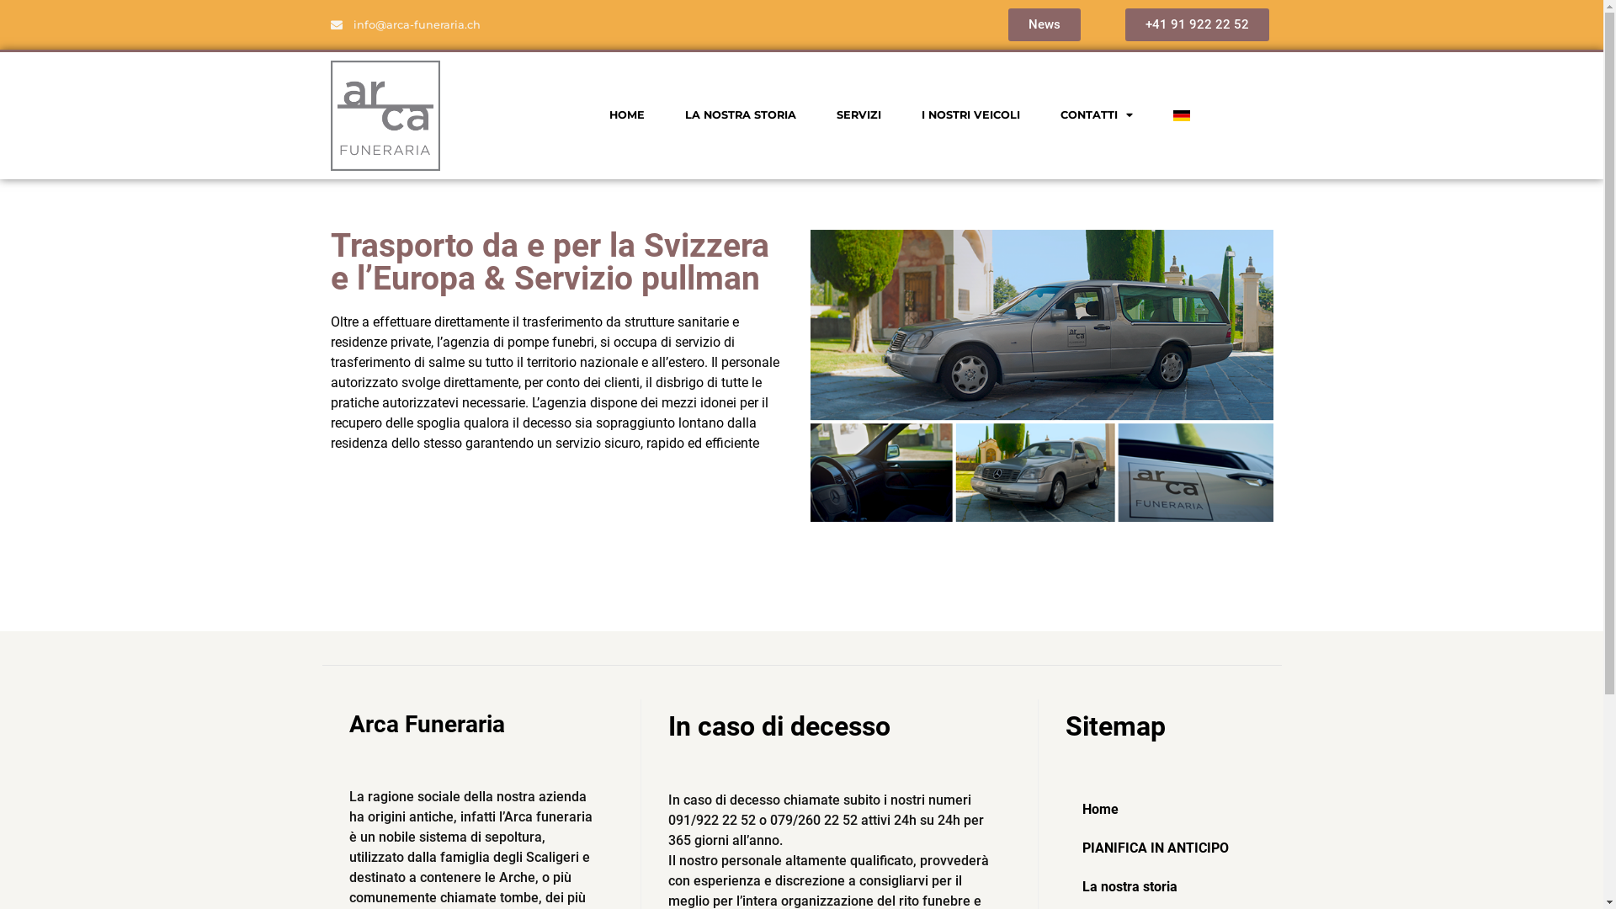 The height and width of the screenshot is (909, 1616). What do you see at coordinates (1197, 25) in the screenshot?
I see `+41 91 922 22 52` at bounding box center [1197, 25].